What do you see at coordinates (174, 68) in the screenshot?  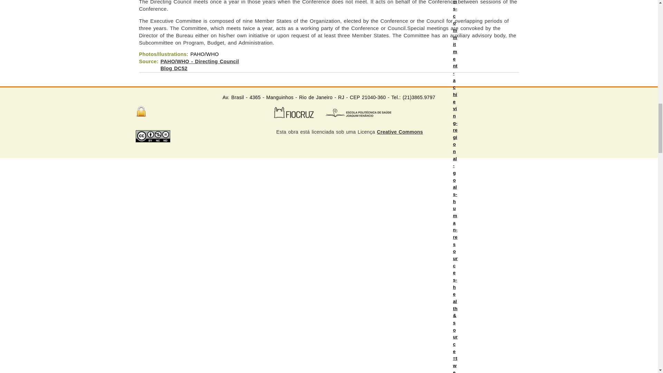 I see `Blog DC52` at bounding box center [174, 68].